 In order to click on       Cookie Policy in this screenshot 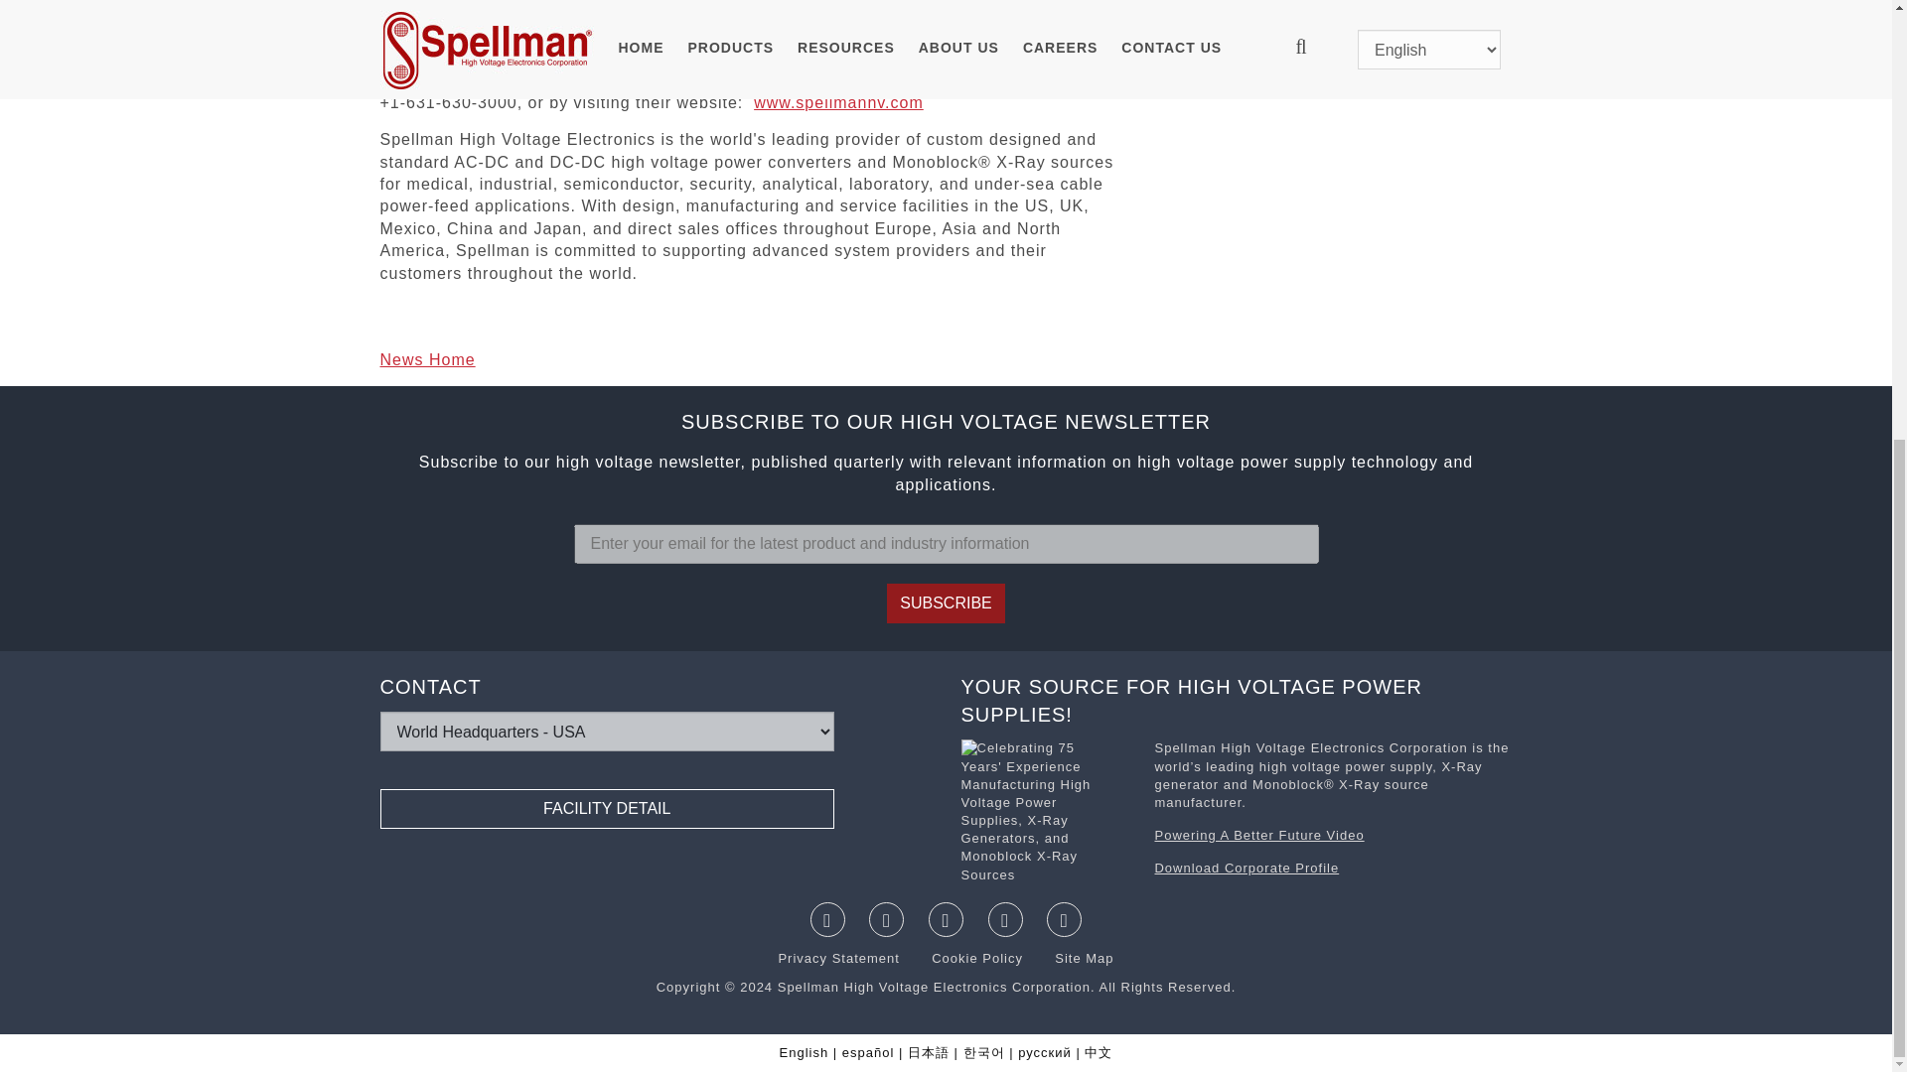, I will do `click(965, 958)`.